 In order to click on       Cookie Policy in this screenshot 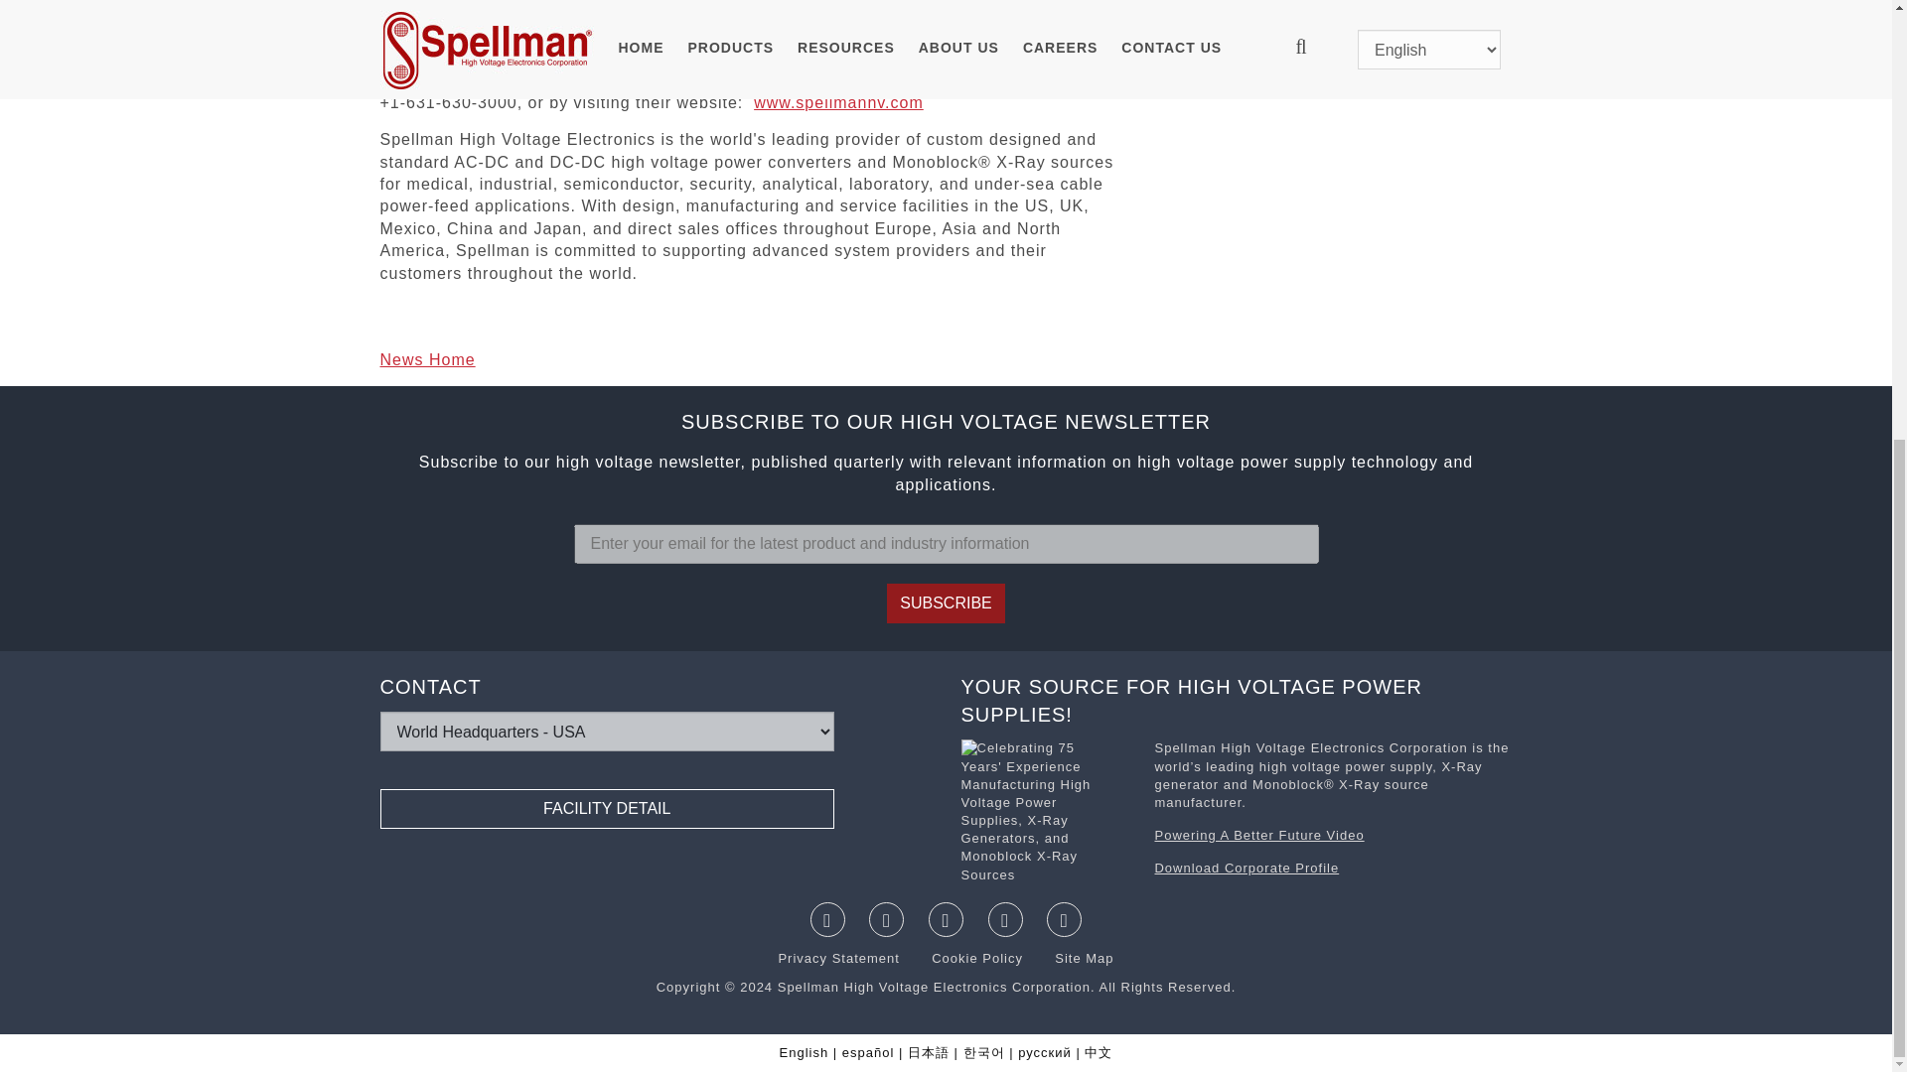, I will do `click(965, 958)`.